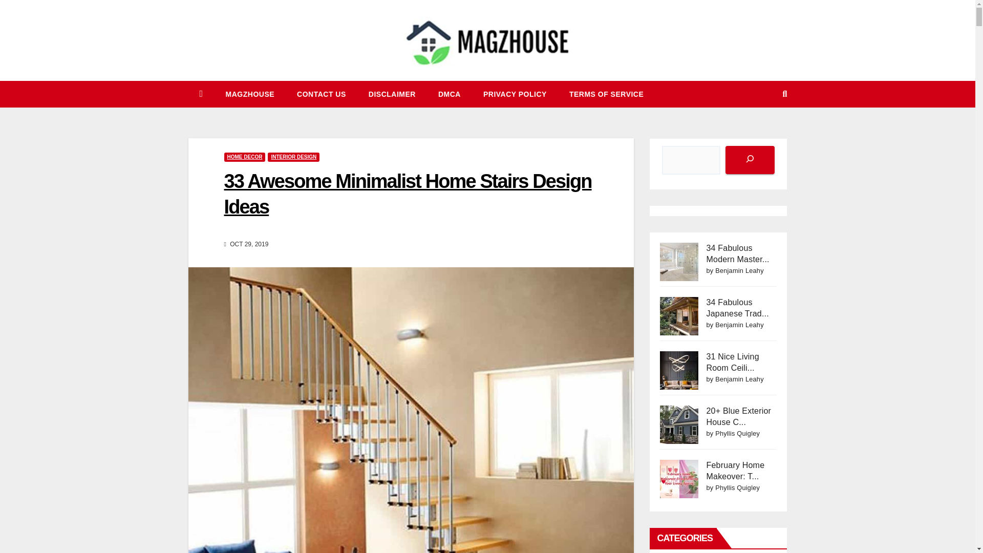  What do you see at coordinates (408, 194) in the screenshot?
I see `33 Awesome Minimalist Home Stairs Design Ideas` at bounding box center [408, 194].